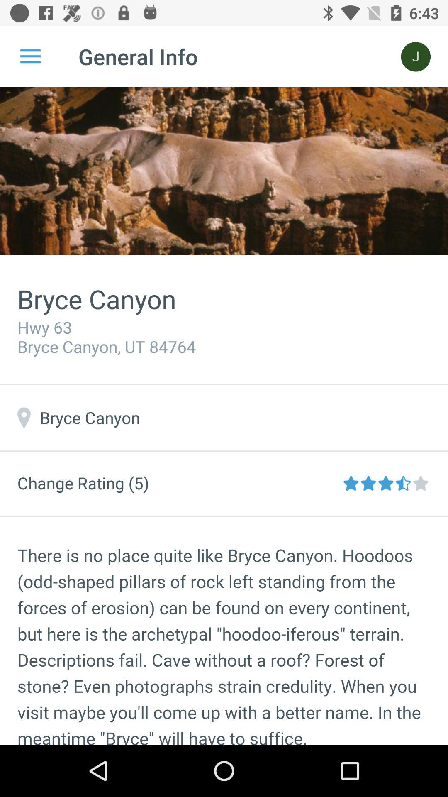 The width and height of the screenshot is (448, 797). What do you see at coordinates (30, 56) in the screenshot?
I see `launch the icon next to general info icon` at bounding box center [30, 56].